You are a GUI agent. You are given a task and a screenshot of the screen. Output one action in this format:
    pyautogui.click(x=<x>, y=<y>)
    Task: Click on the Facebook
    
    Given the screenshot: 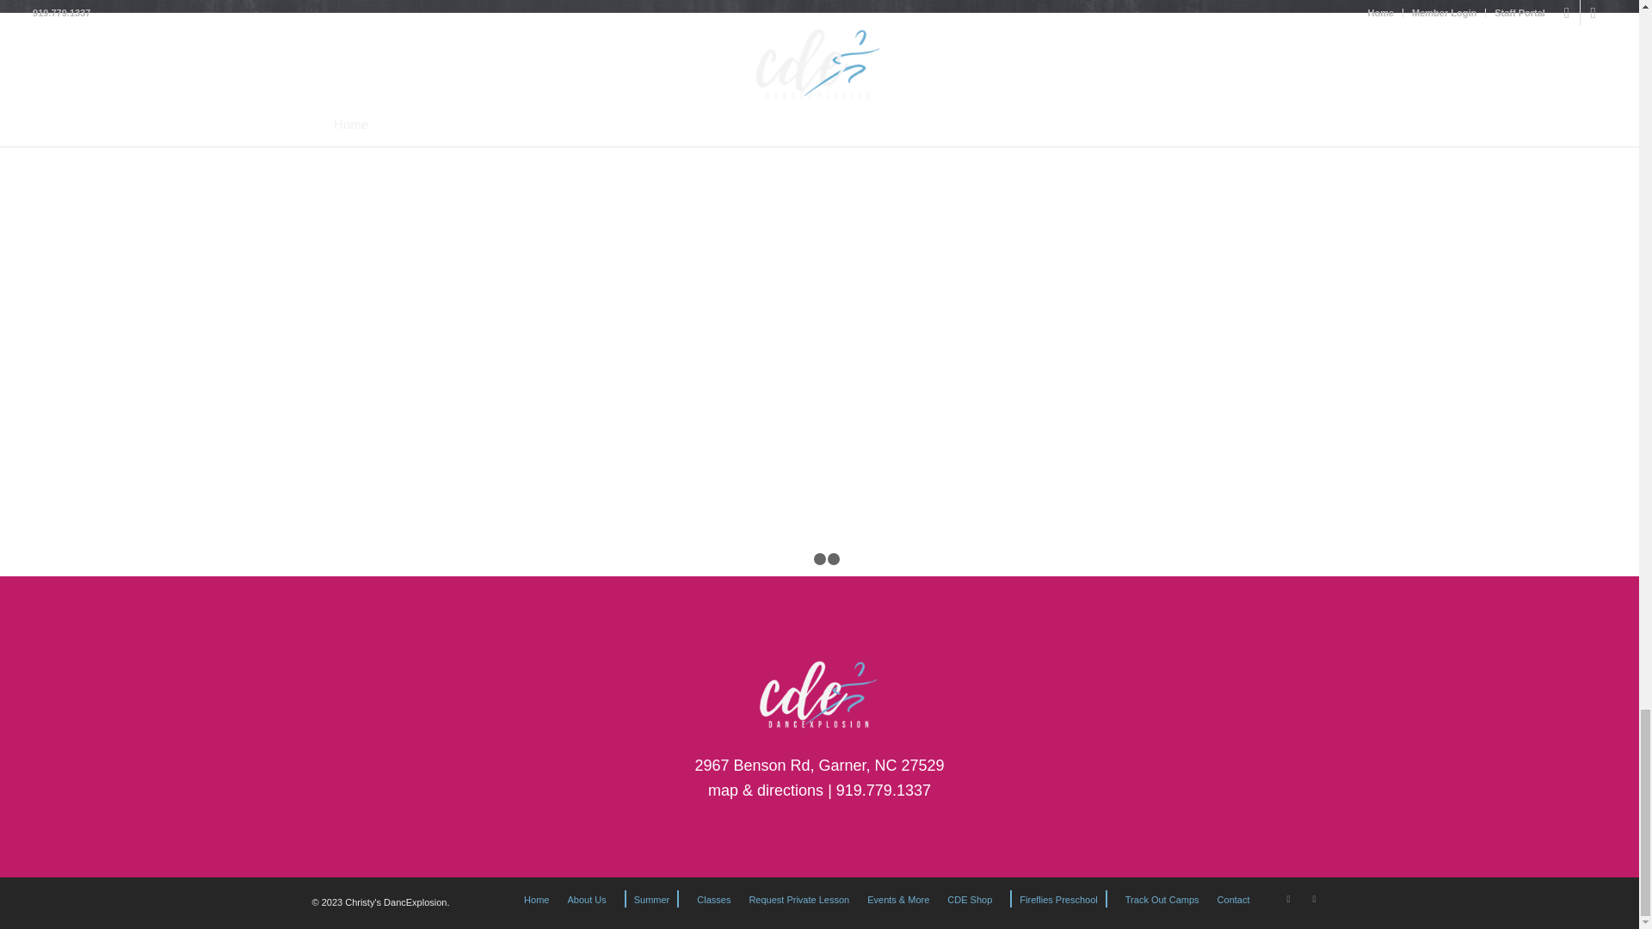 What is the action you would take?
    pyautogui.click(x=1288, y=898)
    